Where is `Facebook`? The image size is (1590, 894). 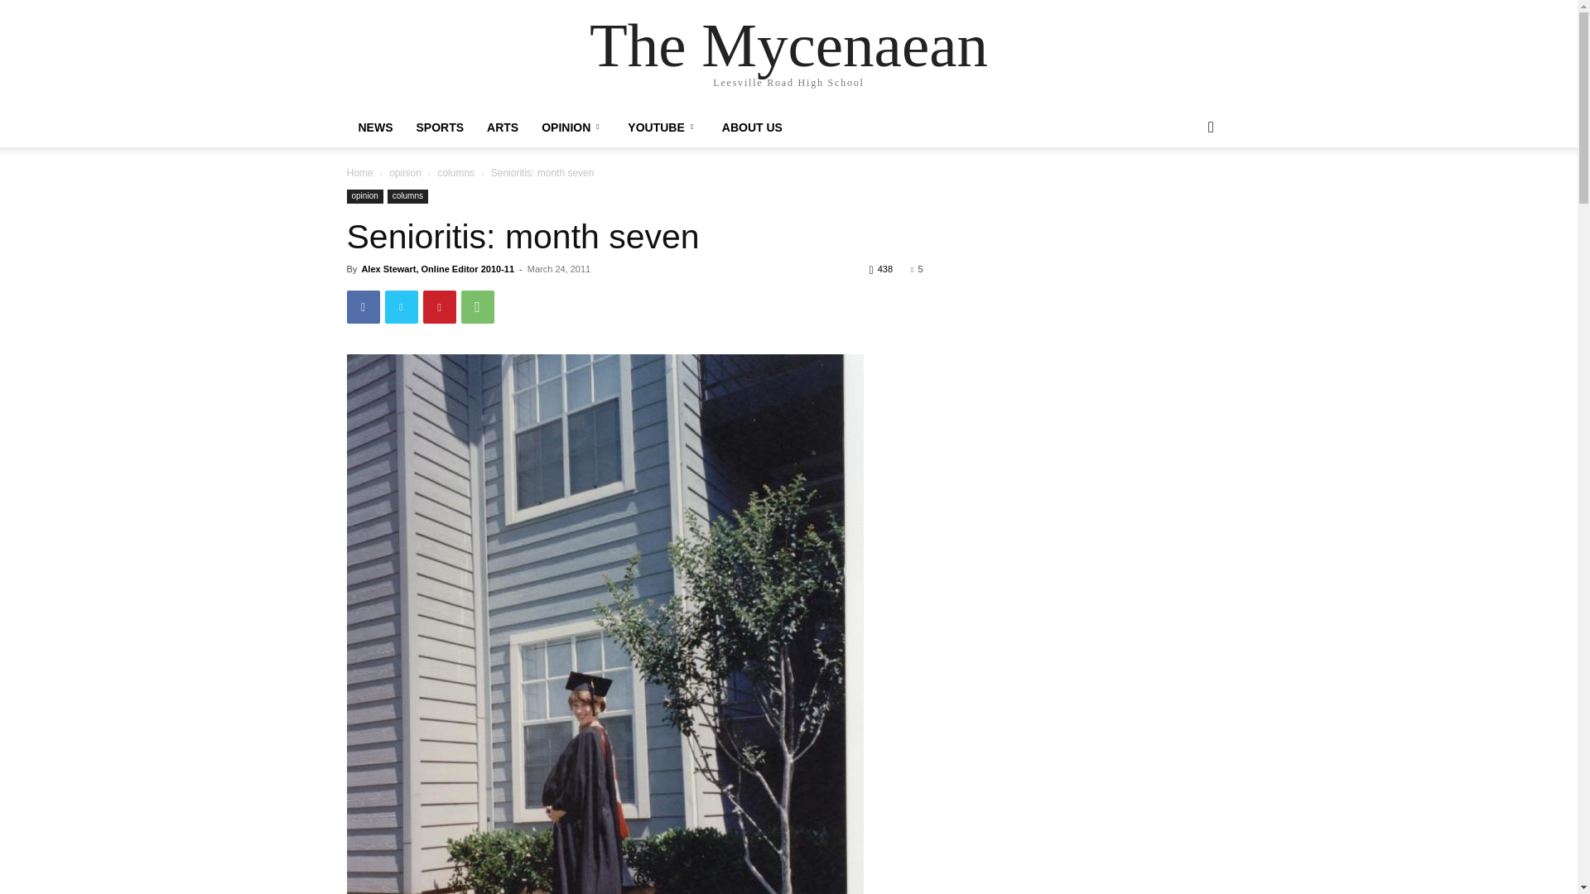 Facebook is located at coordinates (363, 306).